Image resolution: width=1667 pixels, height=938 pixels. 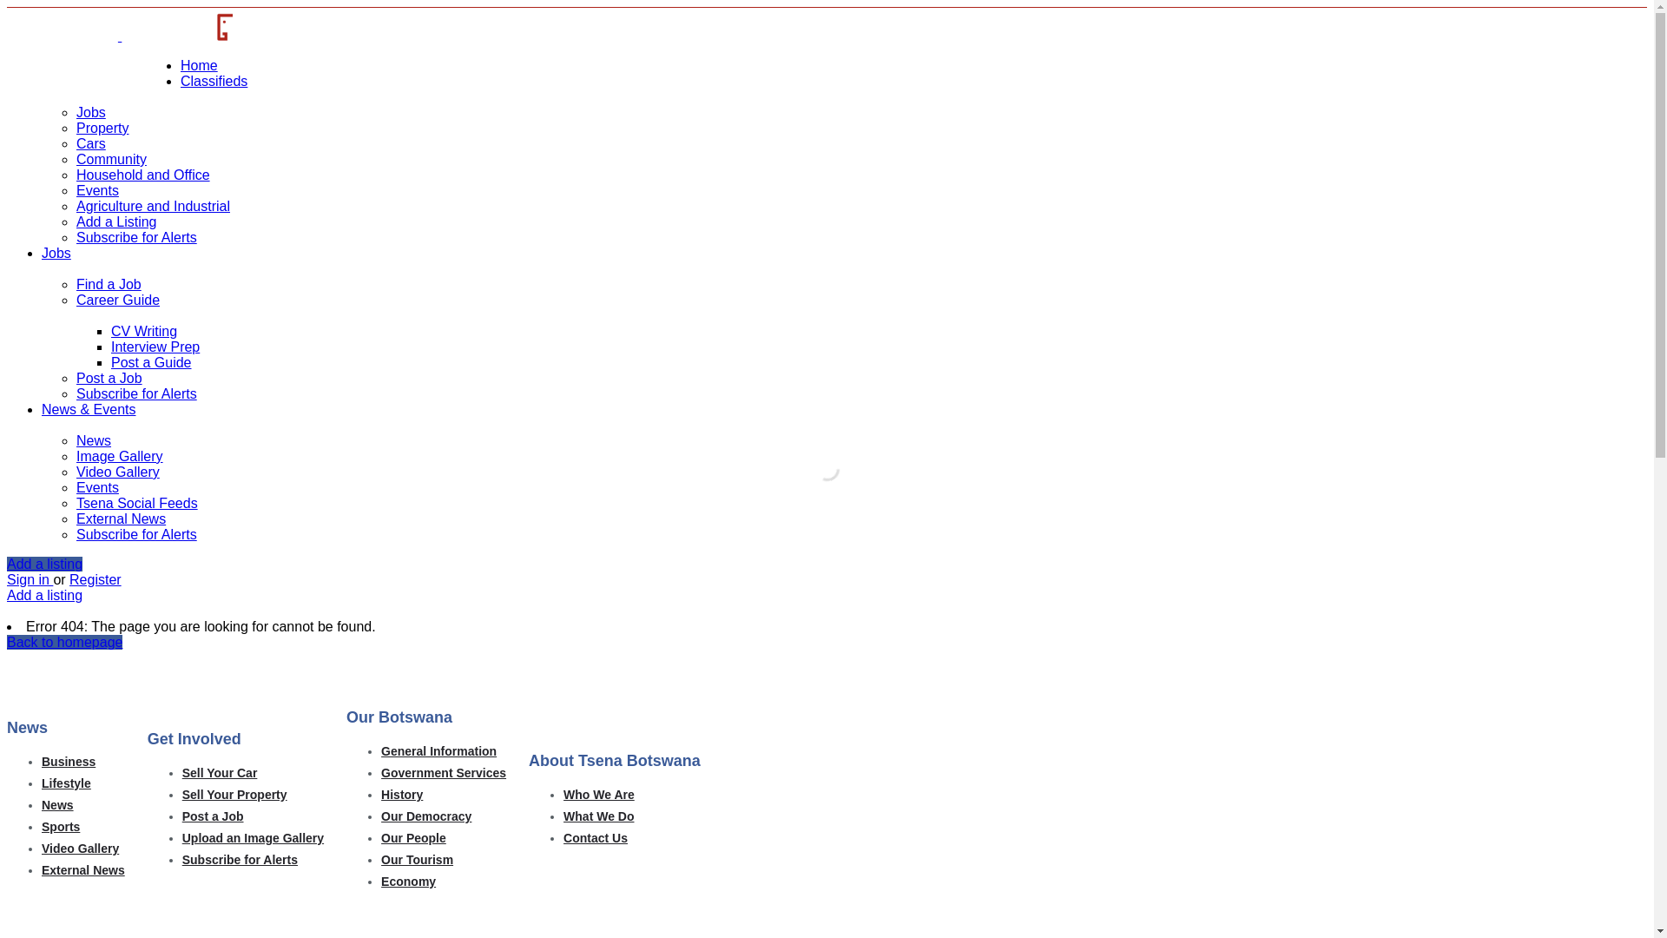 I want to click on Classifieds, so click(x=214, y=82).